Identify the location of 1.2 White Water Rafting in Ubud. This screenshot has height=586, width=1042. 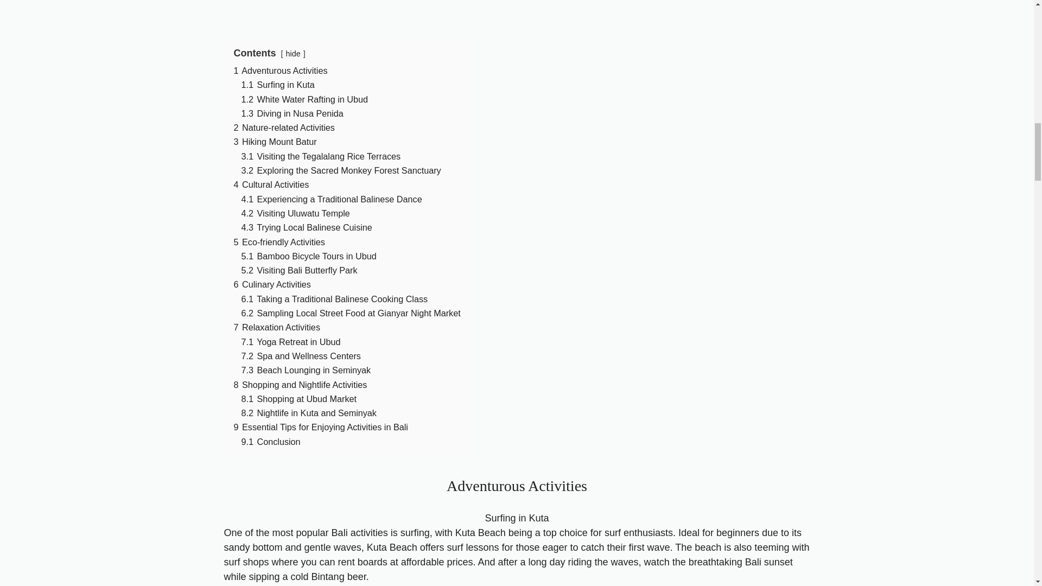
(304, 99).